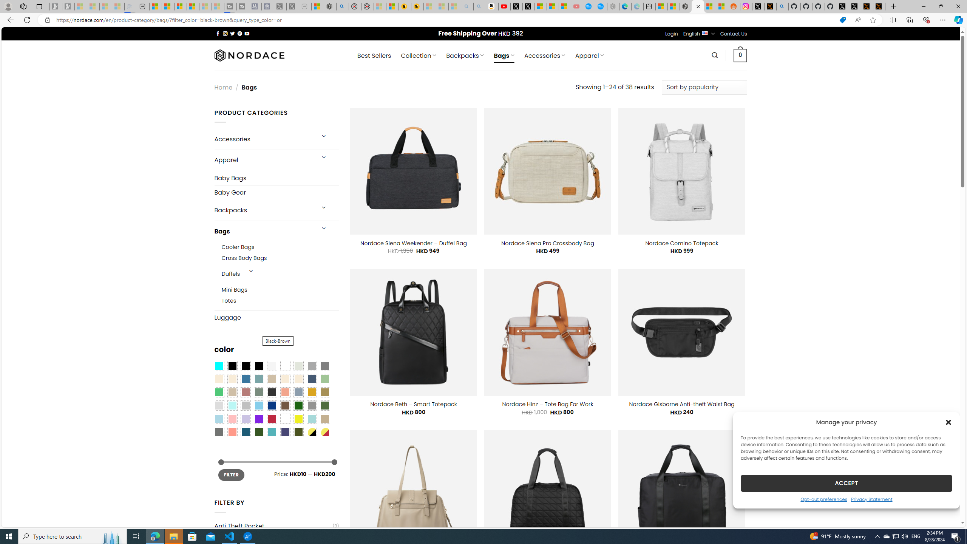 This screenshot has height=544, width=967. I want to click on Green, so click(325, 406).